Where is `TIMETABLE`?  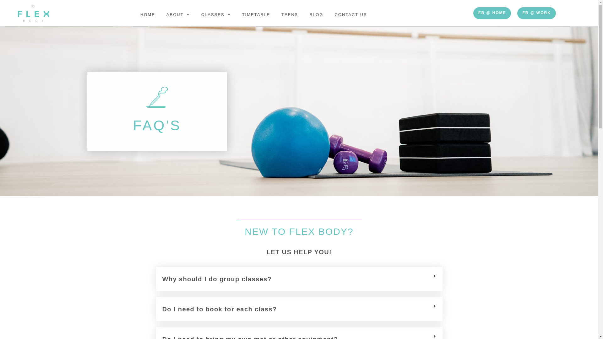
TIMETABLE is located at coordinates (256, 14).